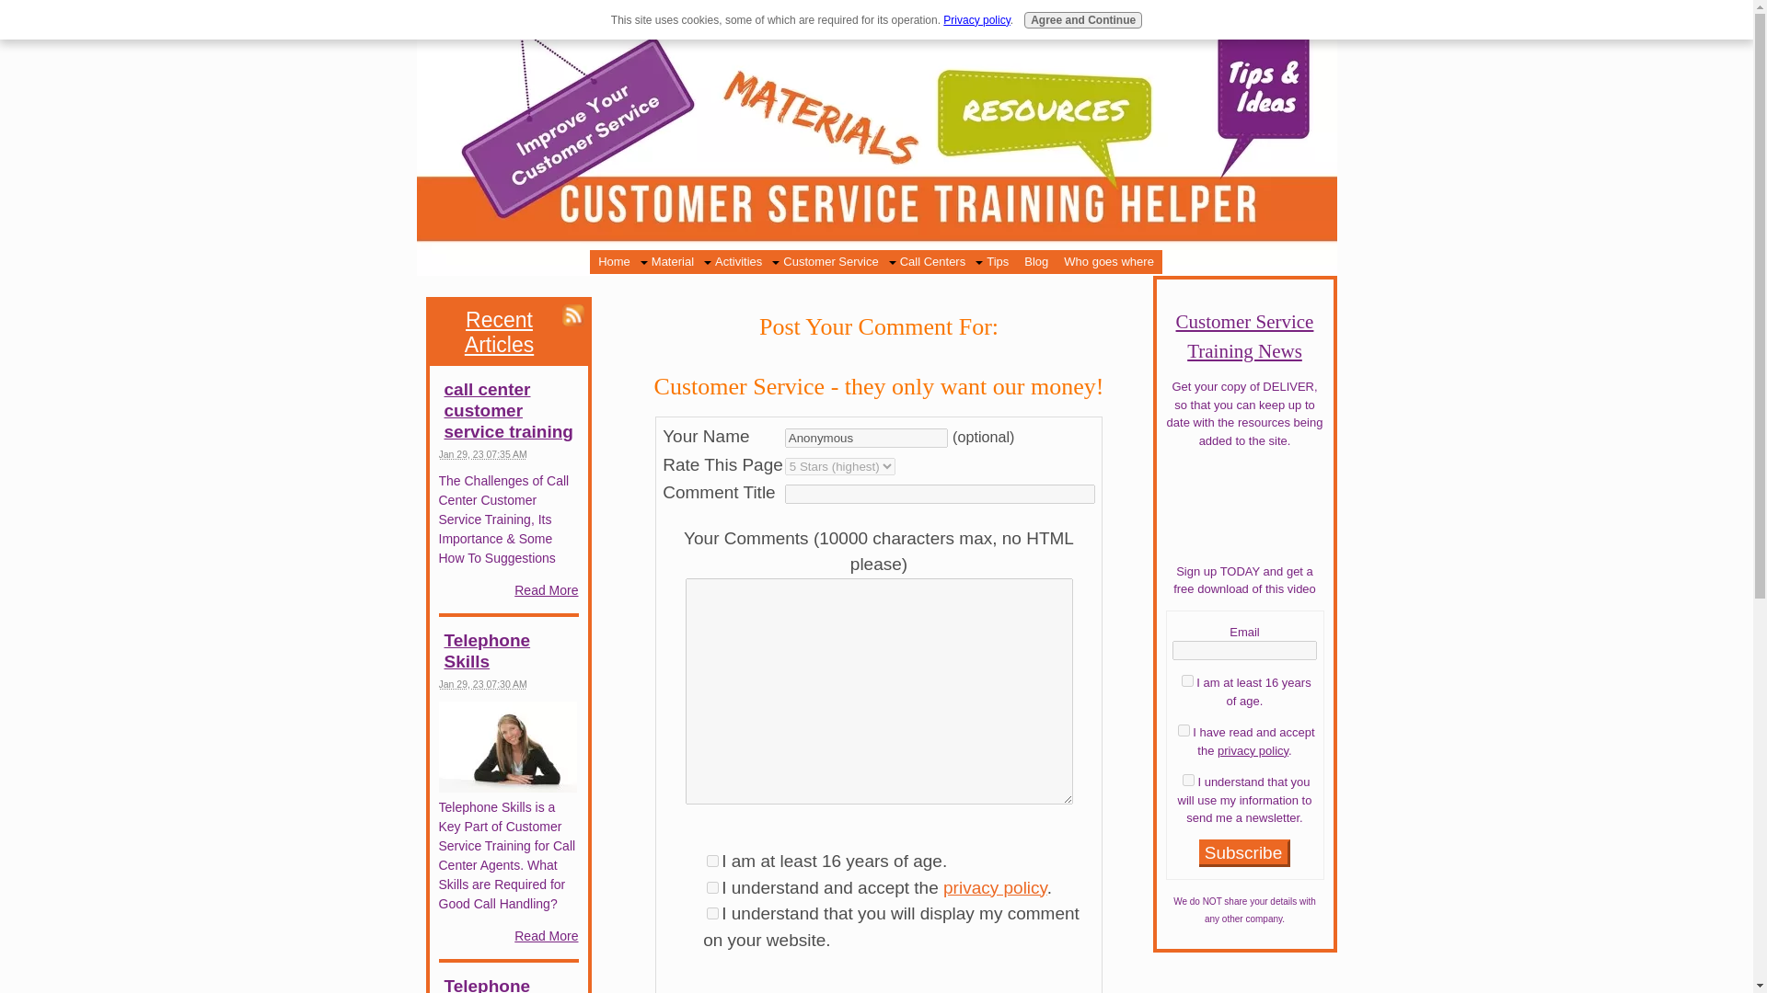 The height and width of the screenshot is (993, 1767). I want to click on 2023-01-29T07:30:39-0500, so click(482, 683).